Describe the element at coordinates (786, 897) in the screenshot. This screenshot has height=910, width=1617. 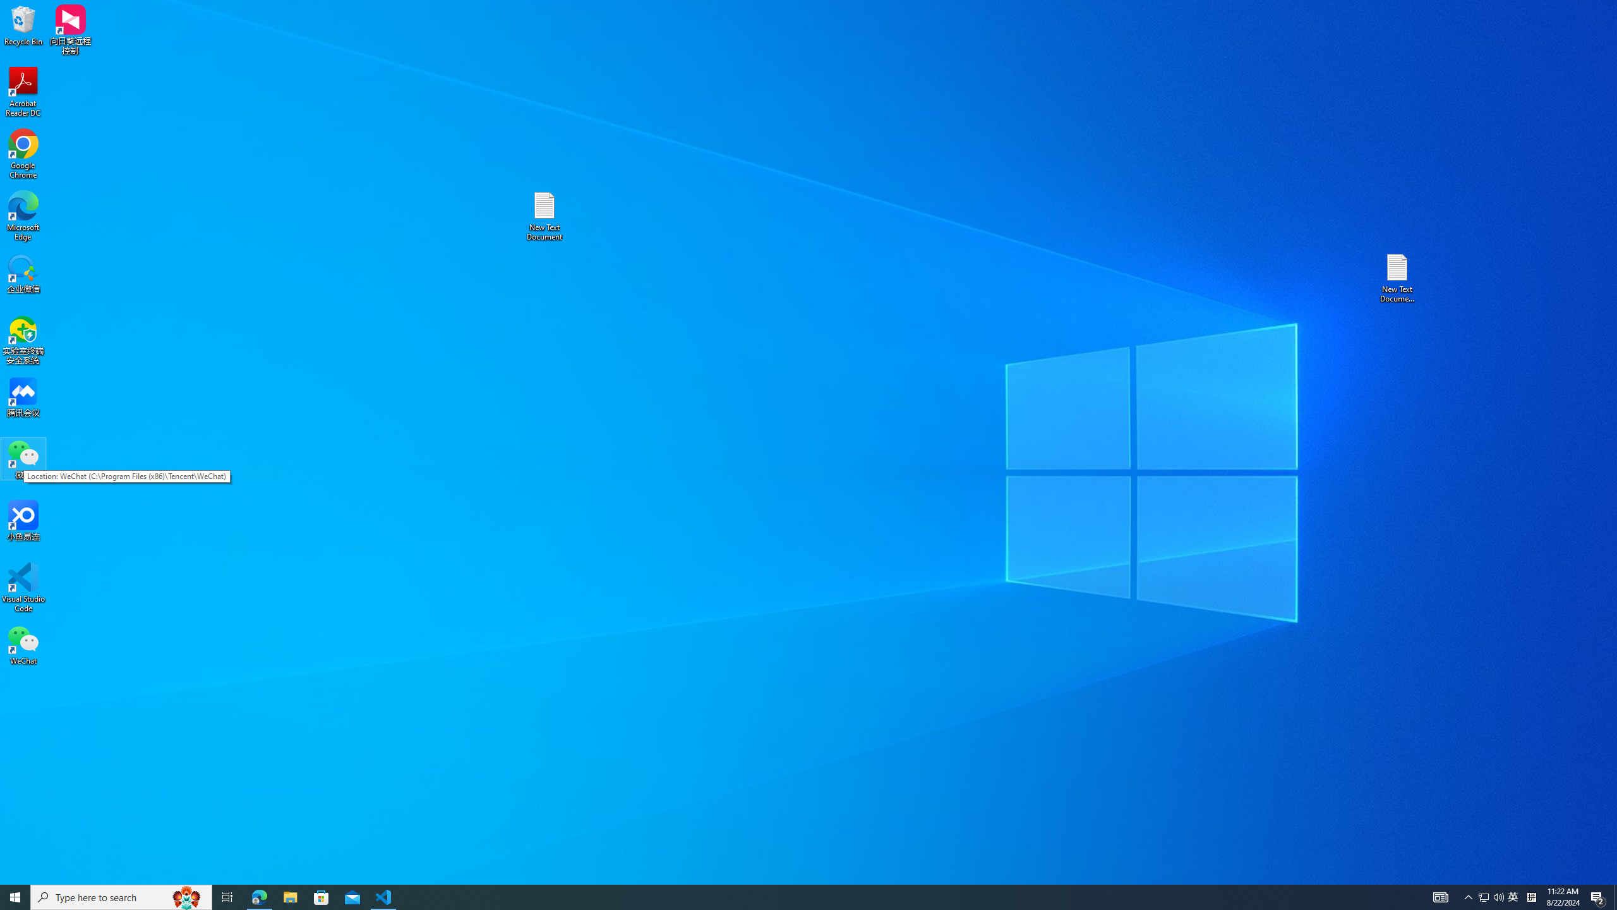
I see `AutomationID: 4105` at that location.